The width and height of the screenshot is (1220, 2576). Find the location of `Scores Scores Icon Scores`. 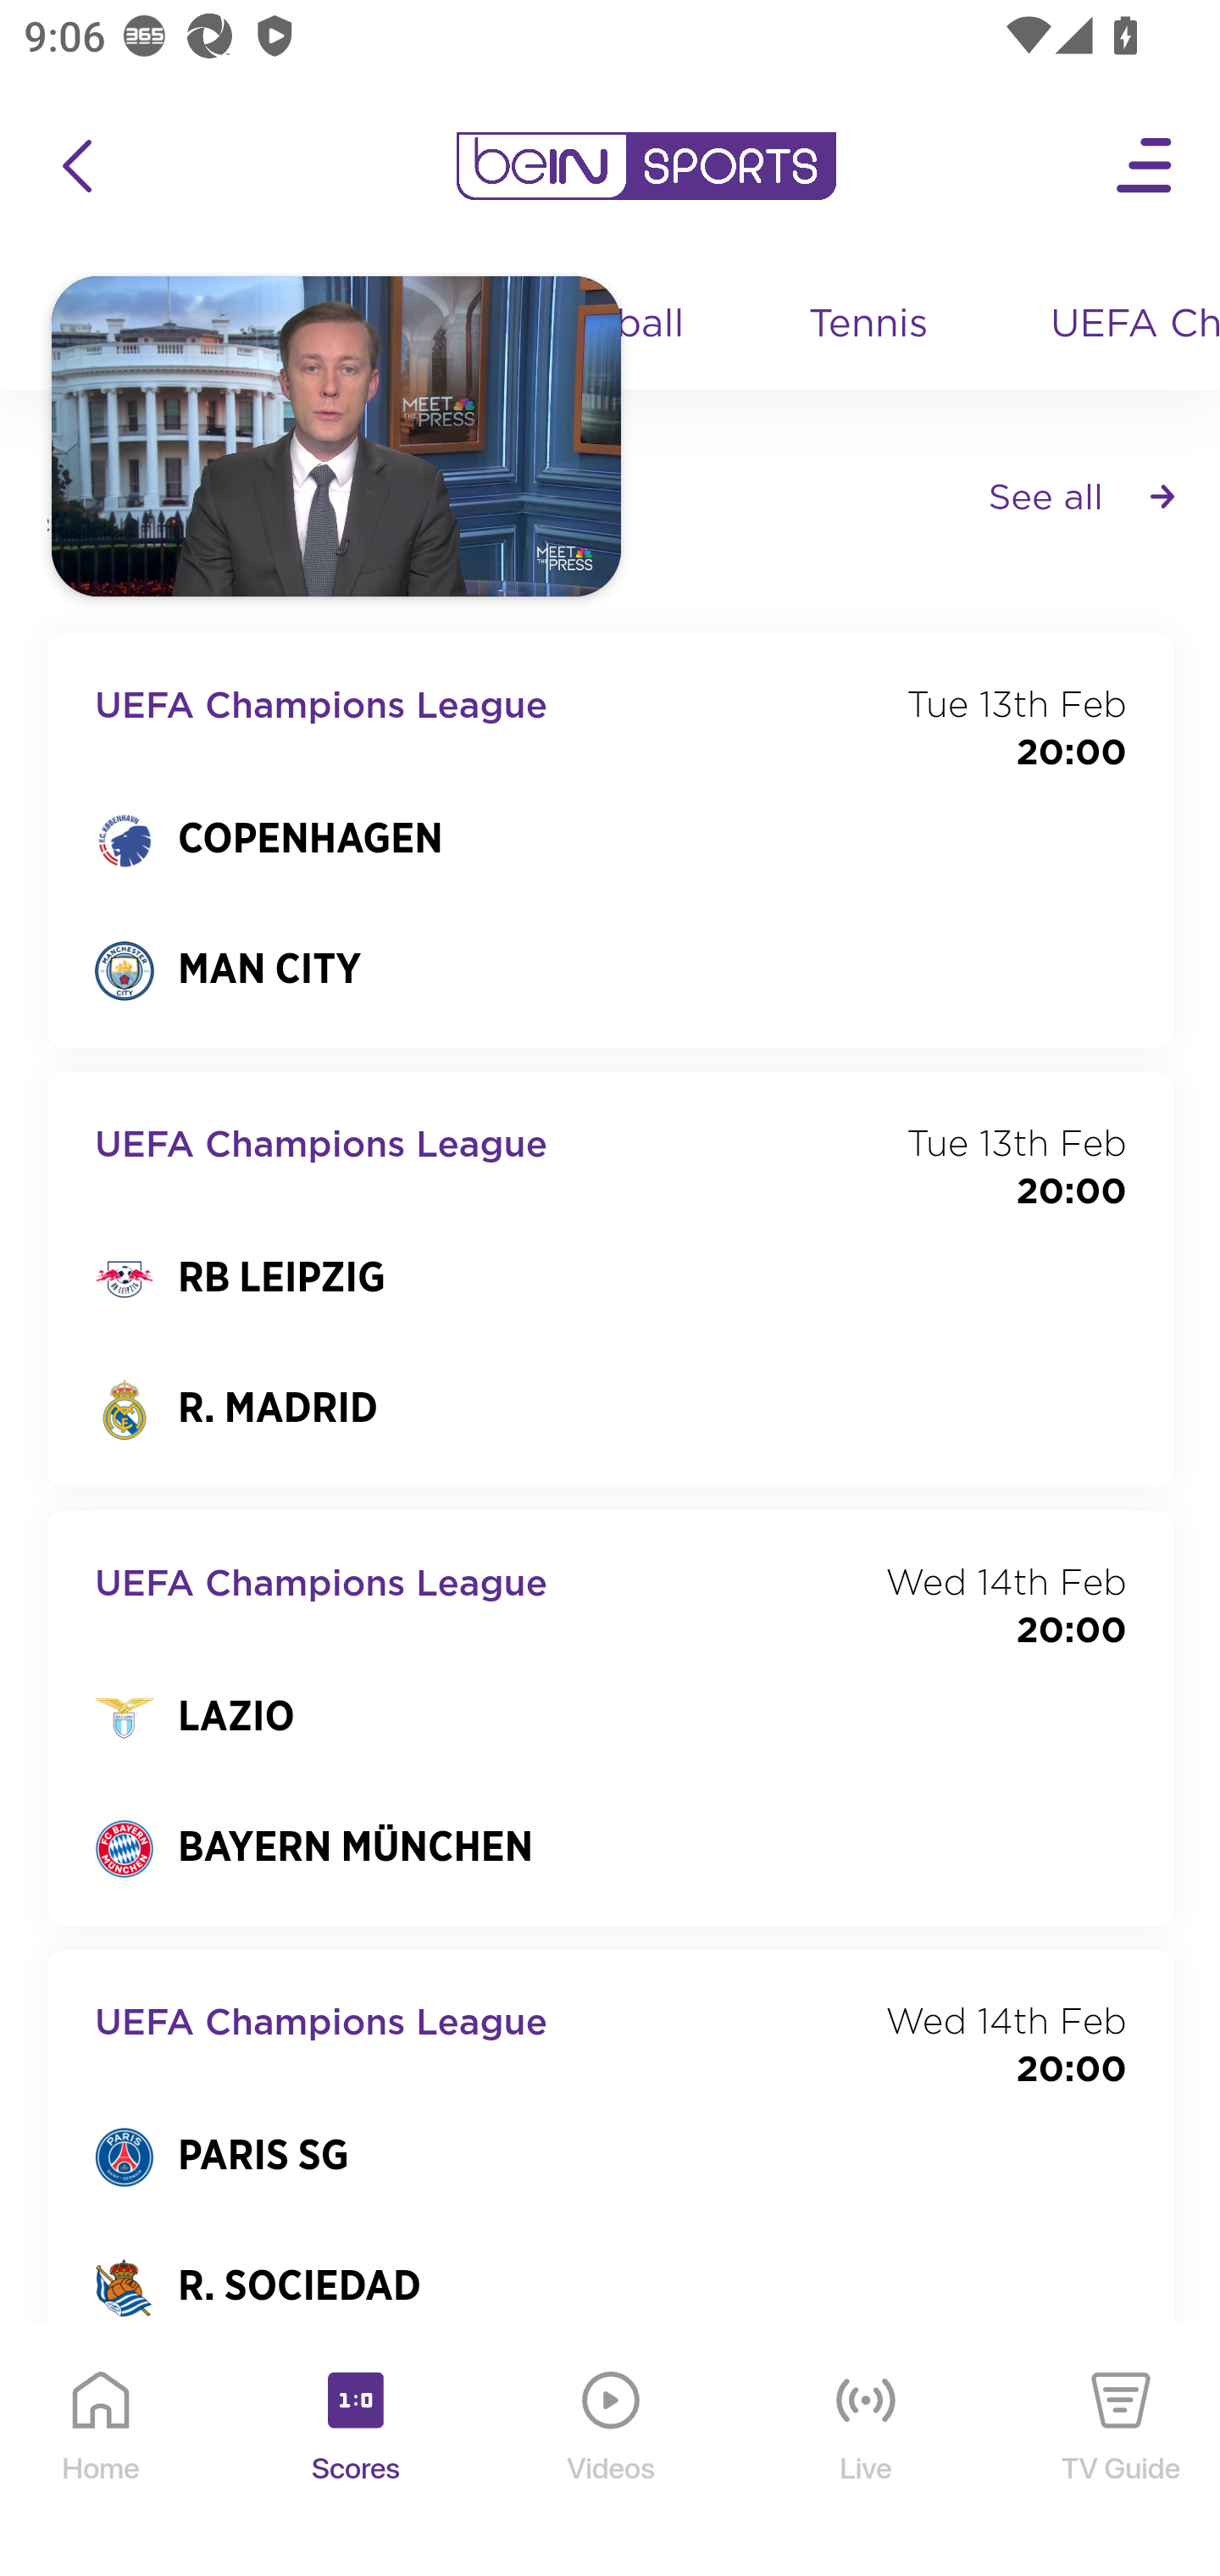

Scores Scores Icon Scores is located at coordinates (355, 2451).